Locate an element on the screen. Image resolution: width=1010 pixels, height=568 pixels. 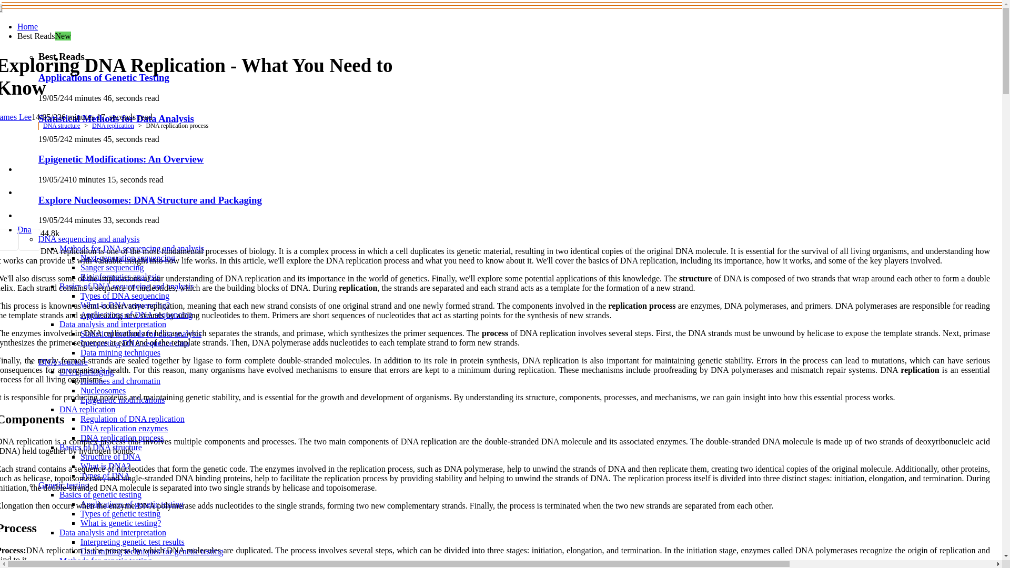
Statistical Methods for Data Analysis is located at coordinates (116, 118).